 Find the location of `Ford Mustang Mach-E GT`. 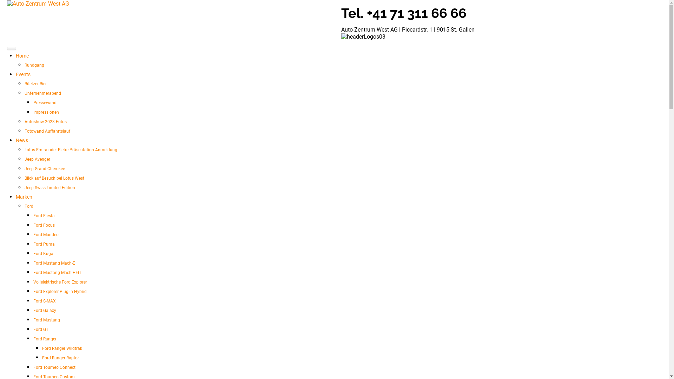

Ford Mustang Mach-E GT is located at coordinates (58, 272).